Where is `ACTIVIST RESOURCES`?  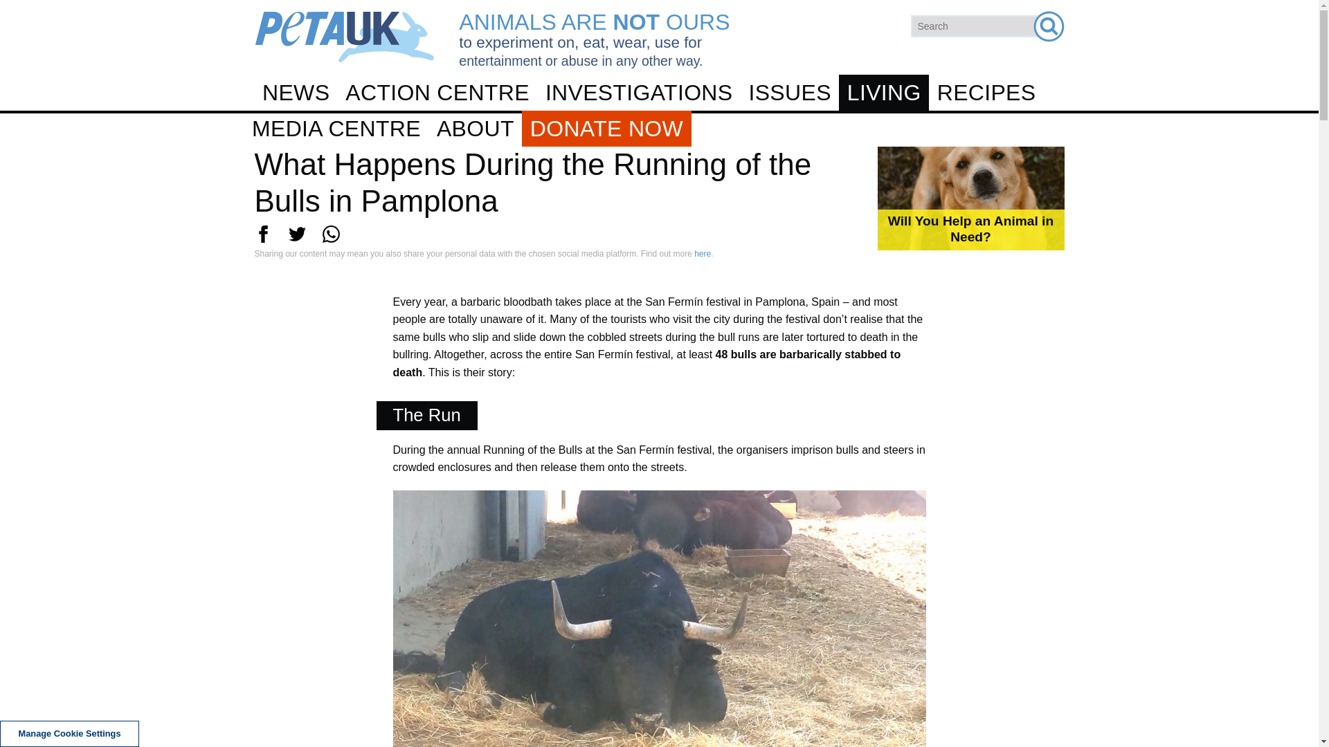
ACTIVIST RESOURCES is located at coordinates (658, 206).